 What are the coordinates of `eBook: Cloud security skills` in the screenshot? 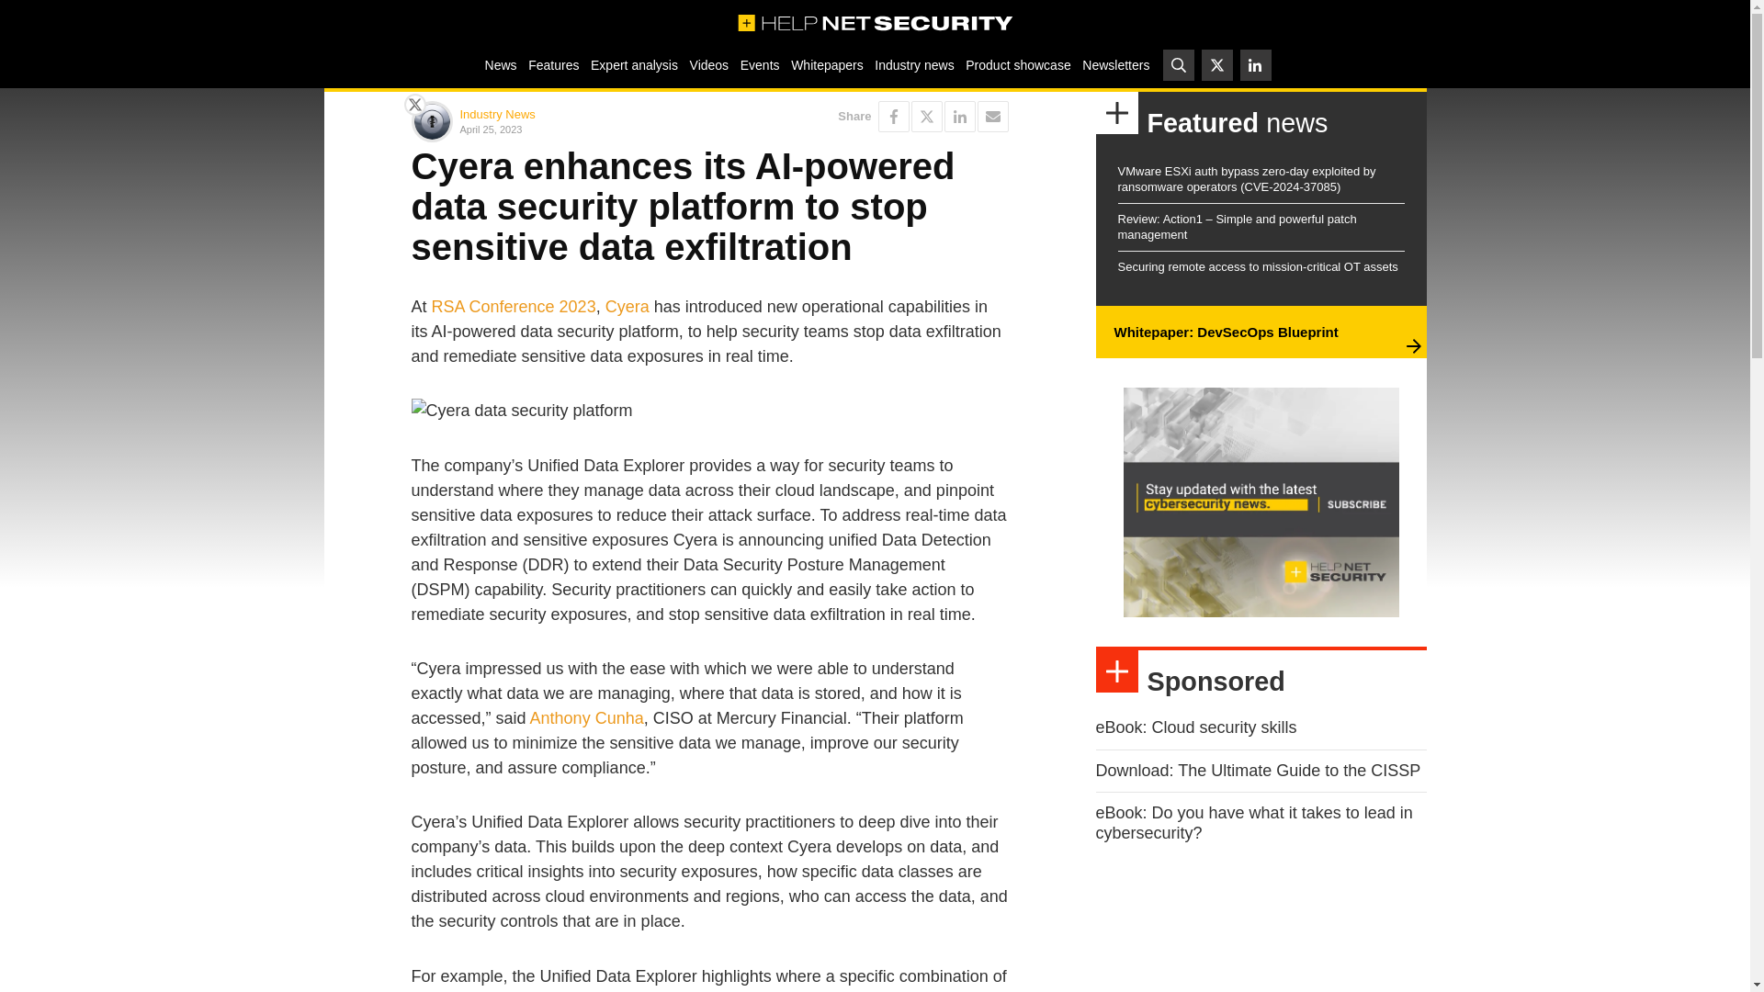 It's located at (1196, 727).